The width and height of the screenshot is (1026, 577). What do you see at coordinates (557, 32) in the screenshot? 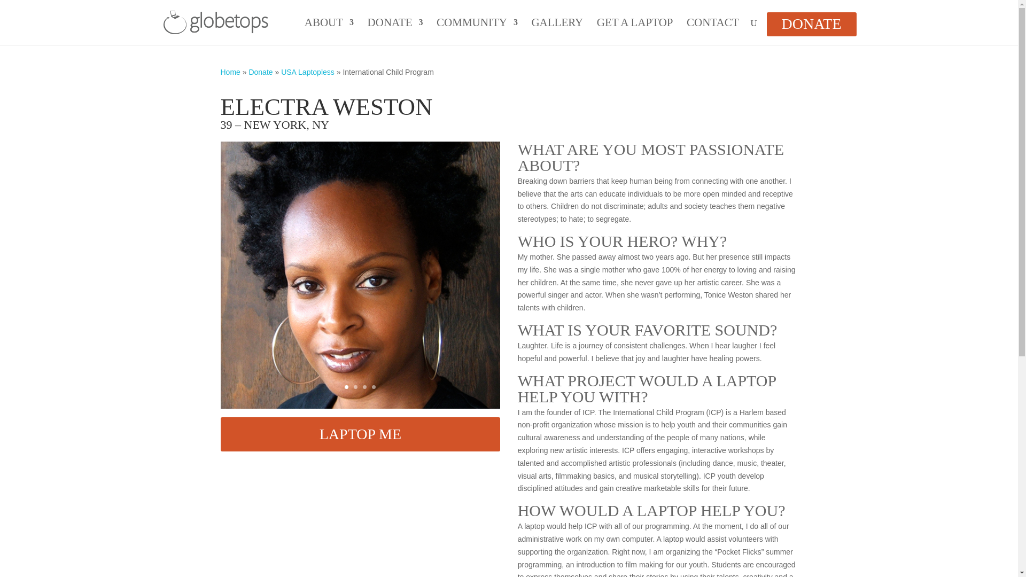
I see `GALLERY` at bounding box center [557, 32].